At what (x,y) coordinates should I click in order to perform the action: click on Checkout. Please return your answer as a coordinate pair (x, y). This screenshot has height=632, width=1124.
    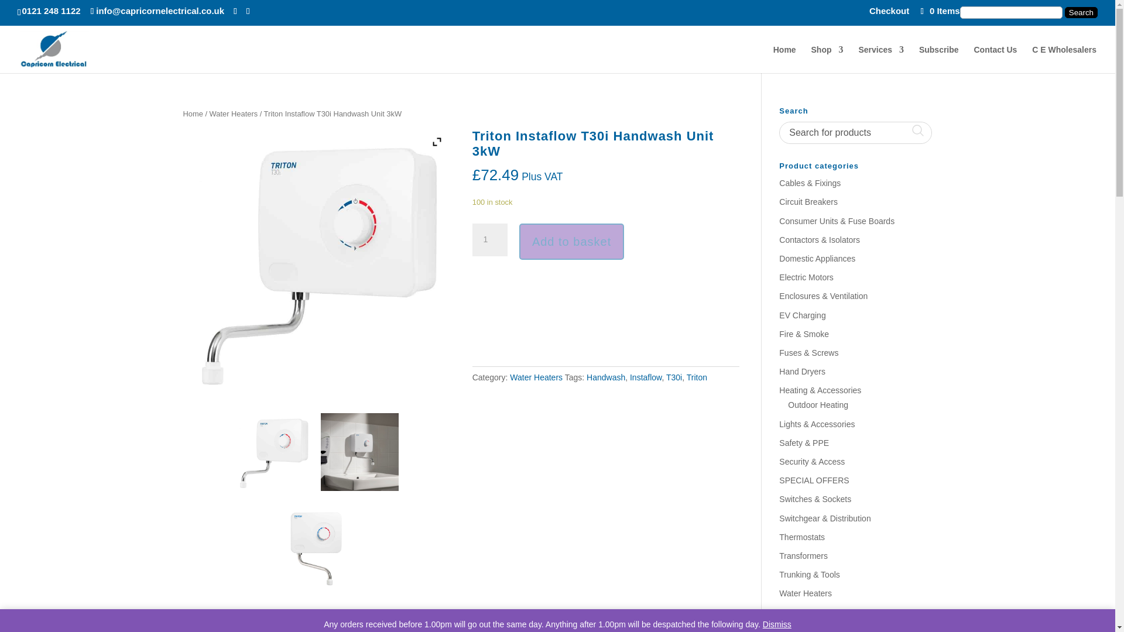
    Looking at the image, I should click on (889, 13).